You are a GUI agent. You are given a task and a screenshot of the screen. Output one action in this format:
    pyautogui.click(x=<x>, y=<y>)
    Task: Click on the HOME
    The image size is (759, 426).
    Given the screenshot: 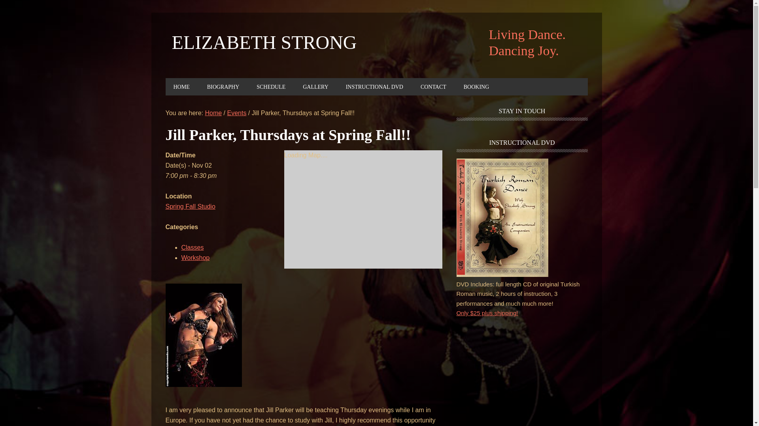 What is the action you would take?
    pyautogui.click(x=181, y=86)
    